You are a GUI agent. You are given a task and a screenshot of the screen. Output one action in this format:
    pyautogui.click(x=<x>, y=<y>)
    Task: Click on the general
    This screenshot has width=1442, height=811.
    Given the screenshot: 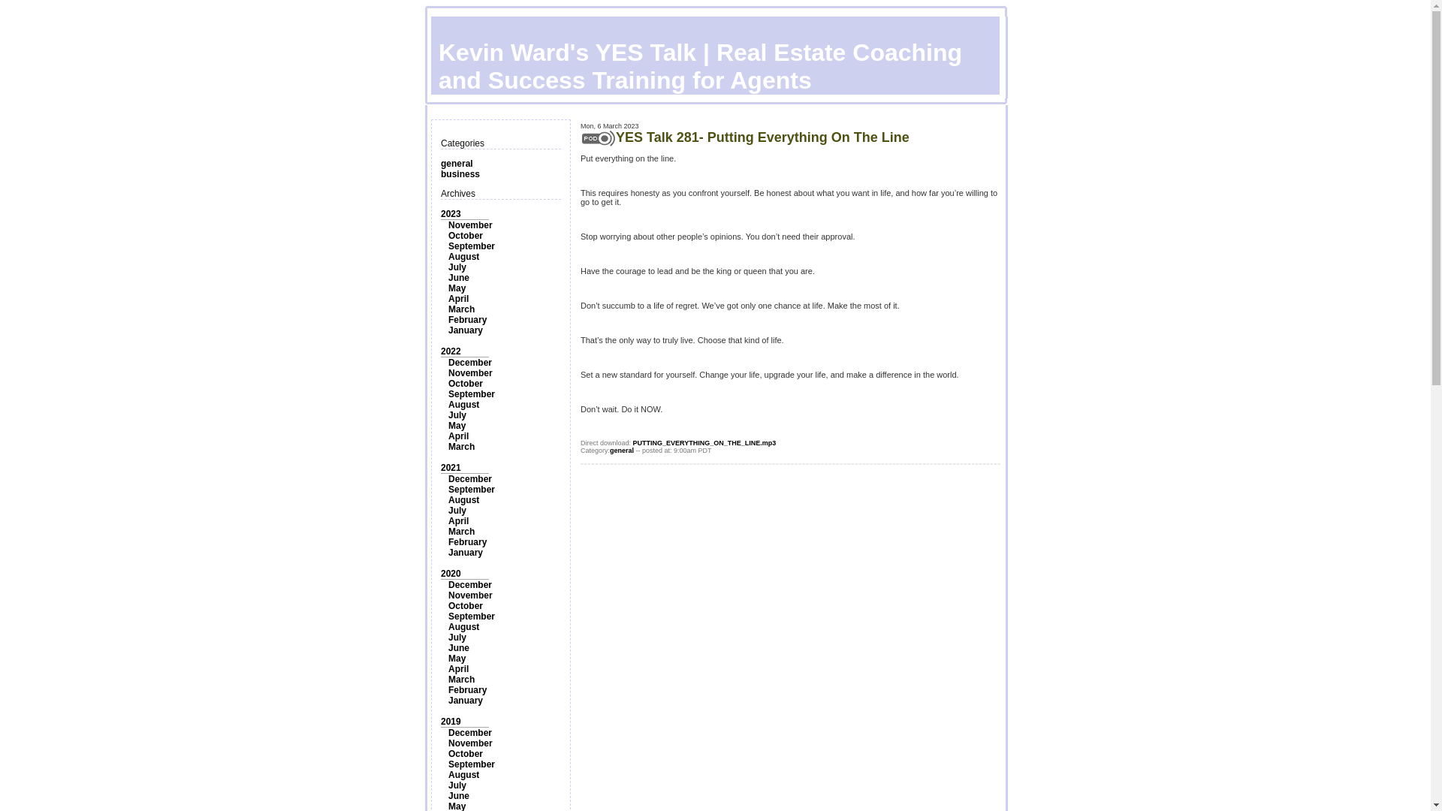 What is the action you would take?
    pyautogui.click(x=457, y=163)
    